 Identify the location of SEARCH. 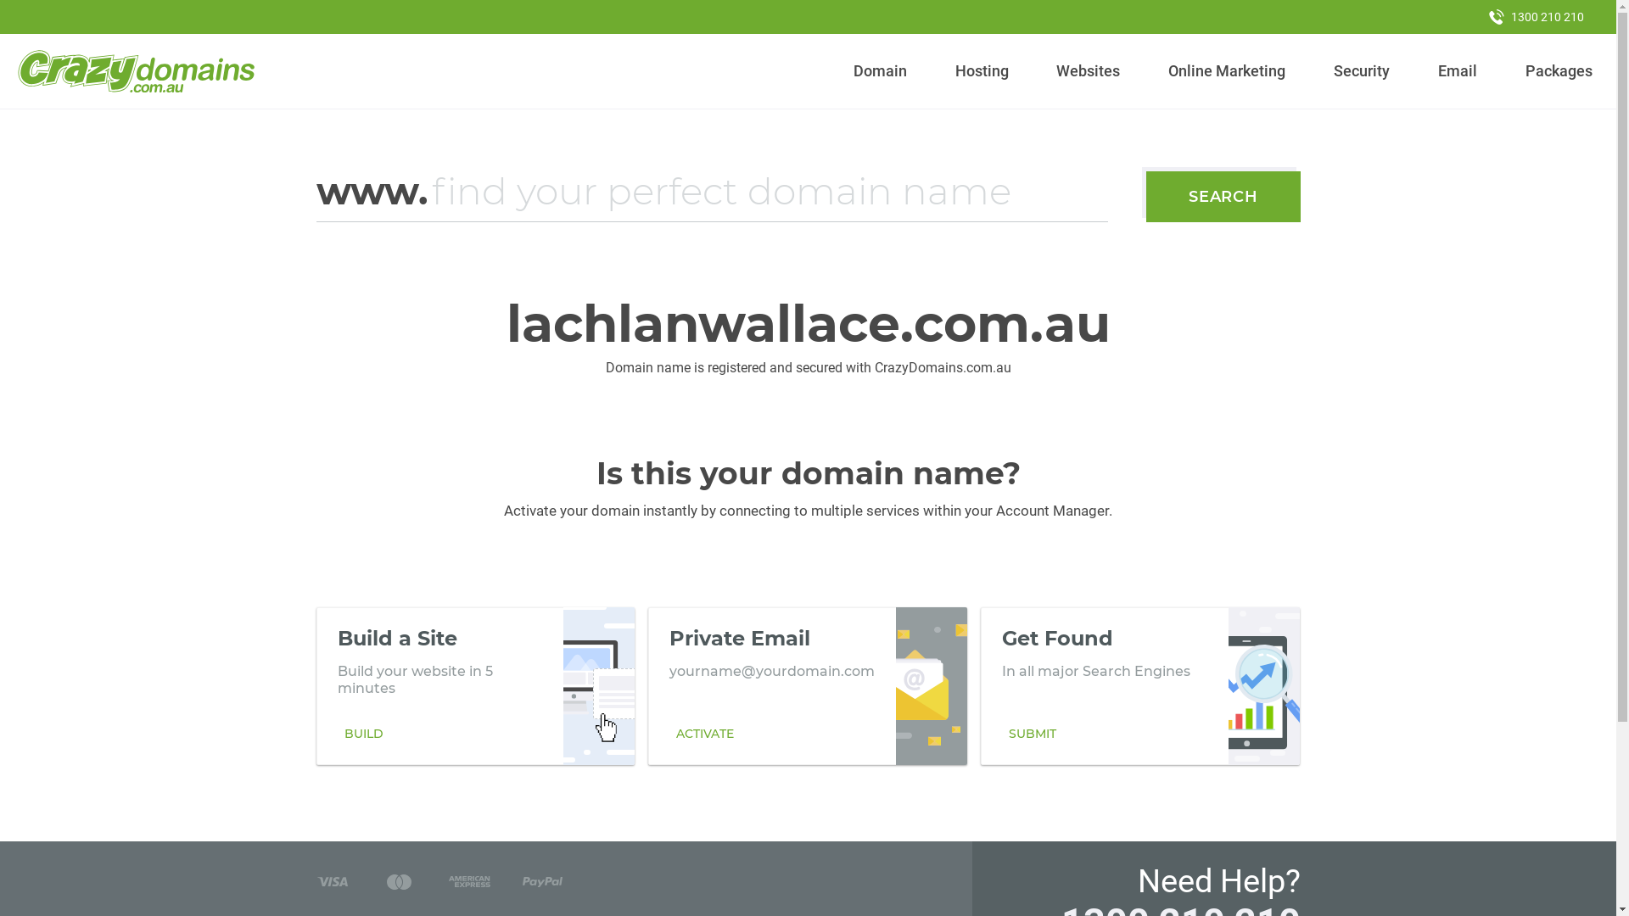
(1223, 197).